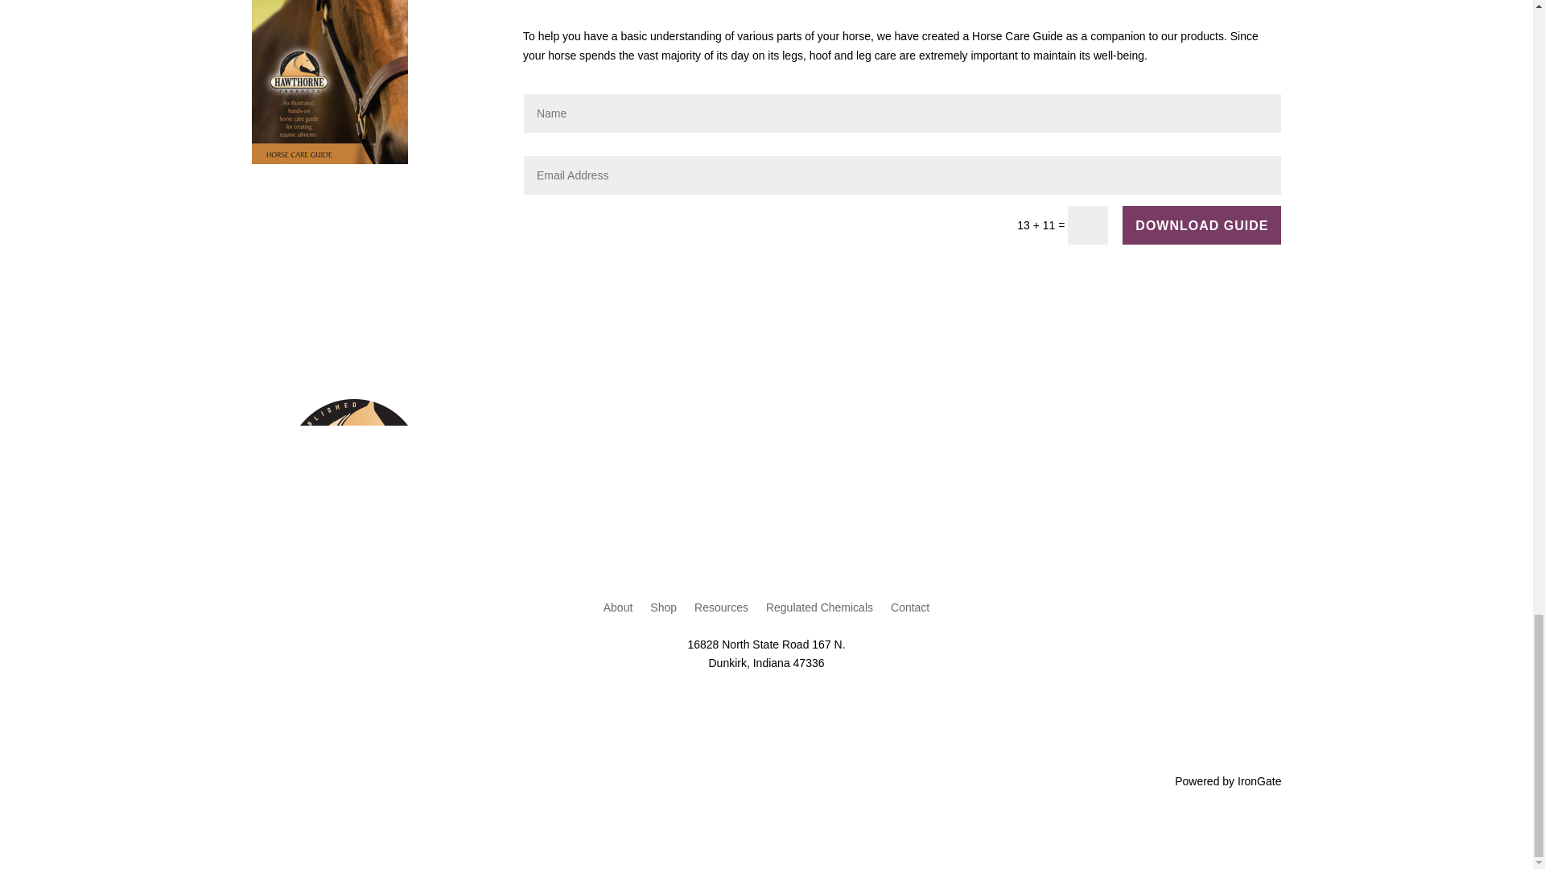  I want to click on Terms and Conditions, so click(520, 780).